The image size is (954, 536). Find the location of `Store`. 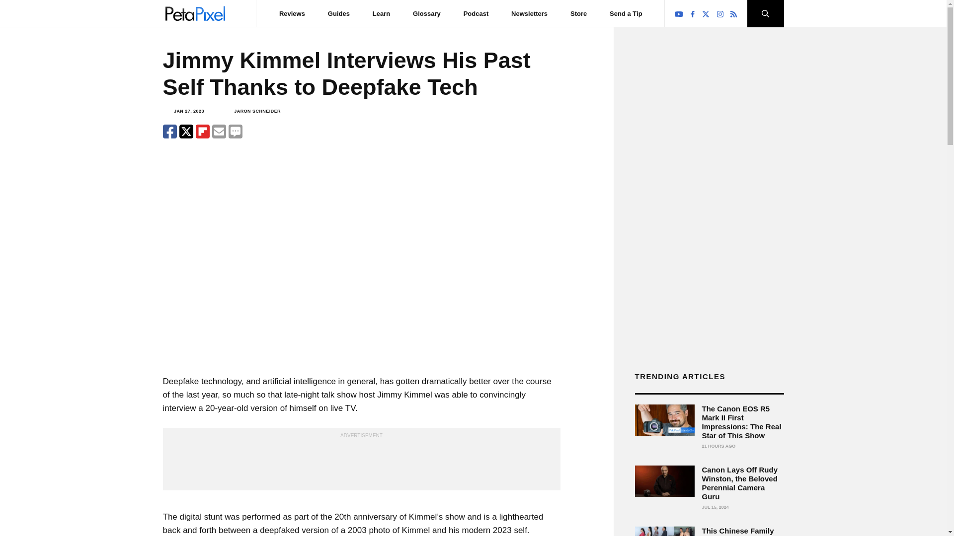

Store is located at coordinates (578, 13).